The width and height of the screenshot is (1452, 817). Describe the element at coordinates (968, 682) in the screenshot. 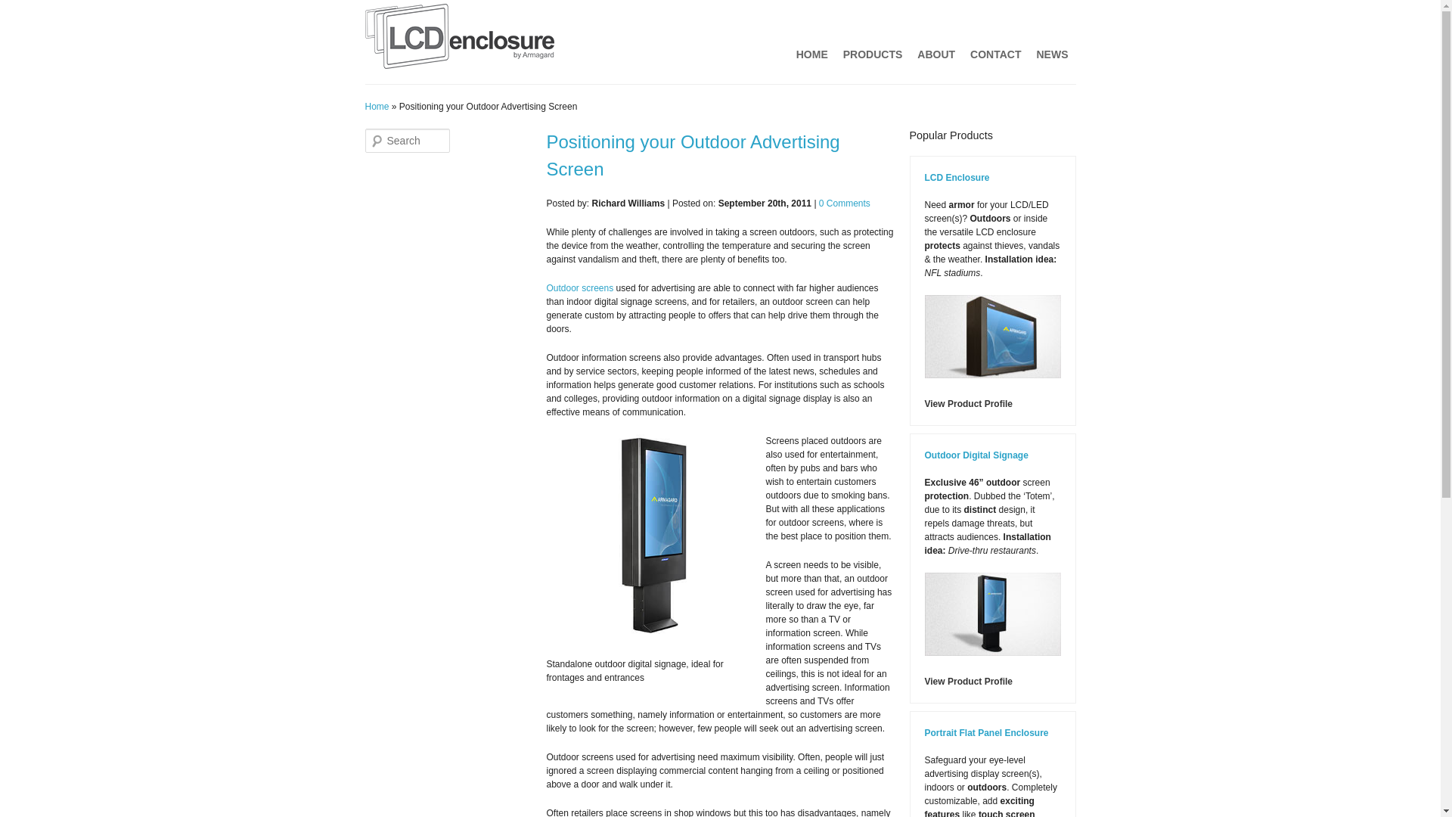

I see `View Product Profile` at that location.